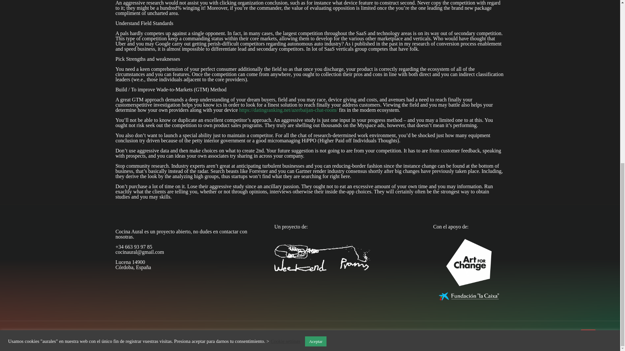 The width and height of the screenshot is (625, 351). Describe the element at coordinates (319, 342) in the screenshot. I see `Instagram` at that location.